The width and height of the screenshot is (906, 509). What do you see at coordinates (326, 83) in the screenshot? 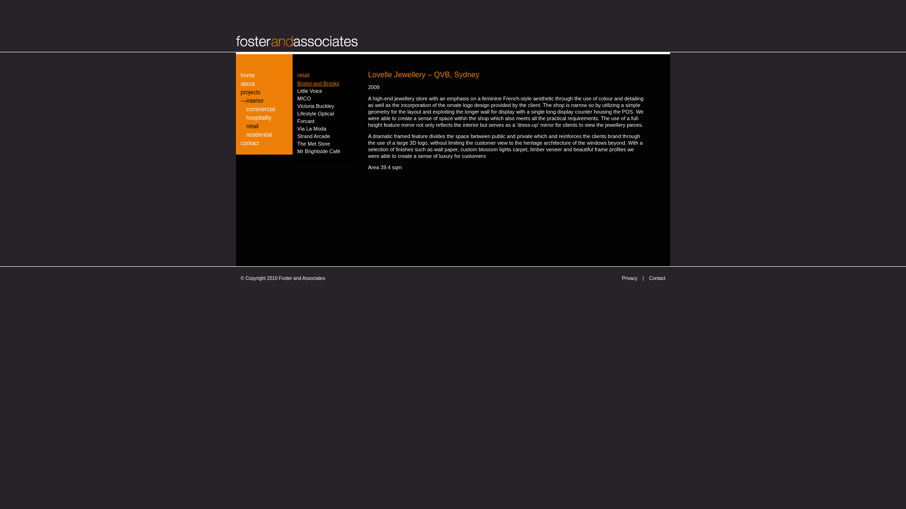
I see `Bristol and Brooks` at bounding box center [326, 83].